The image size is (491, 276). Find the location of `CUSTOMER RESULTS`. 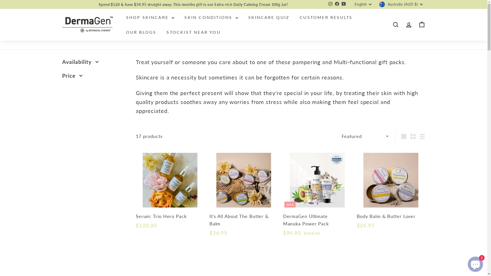

CUSTOMER RESULTS is located at coordinates (326, 17).